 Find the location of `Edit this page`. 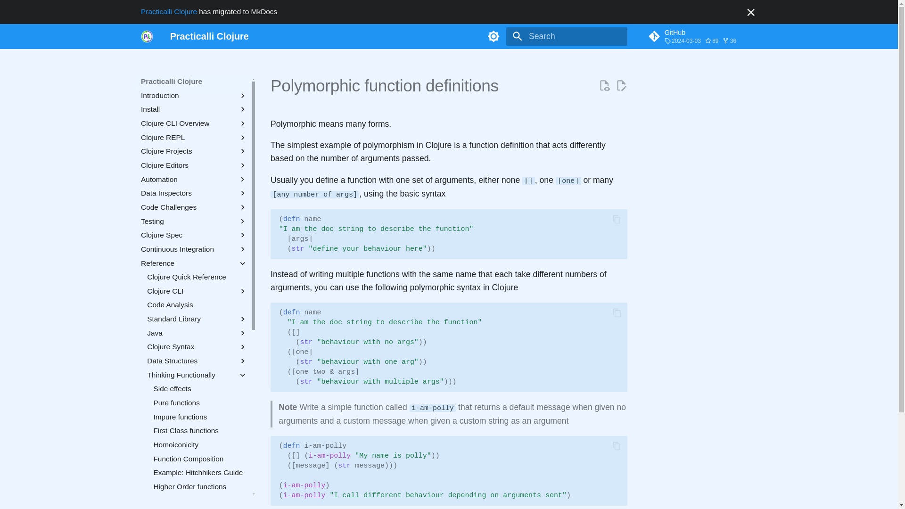

Edit this page is located at coordinates (621, 86).